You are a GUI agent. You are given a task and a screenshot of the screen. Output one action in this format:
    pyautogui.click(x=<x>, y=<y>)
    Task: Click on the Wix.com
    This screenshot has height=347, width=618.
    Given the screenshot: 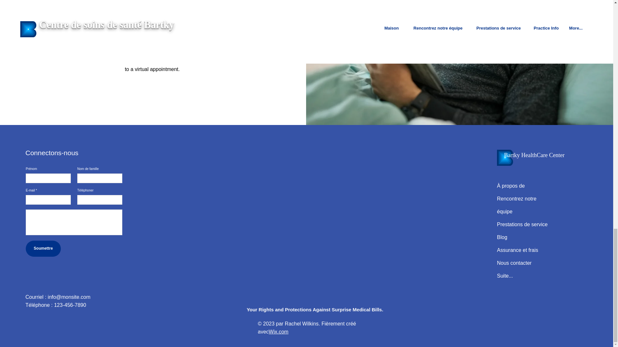 What is the action you would take?
    pyautogui.click(x=279, y=332)
    